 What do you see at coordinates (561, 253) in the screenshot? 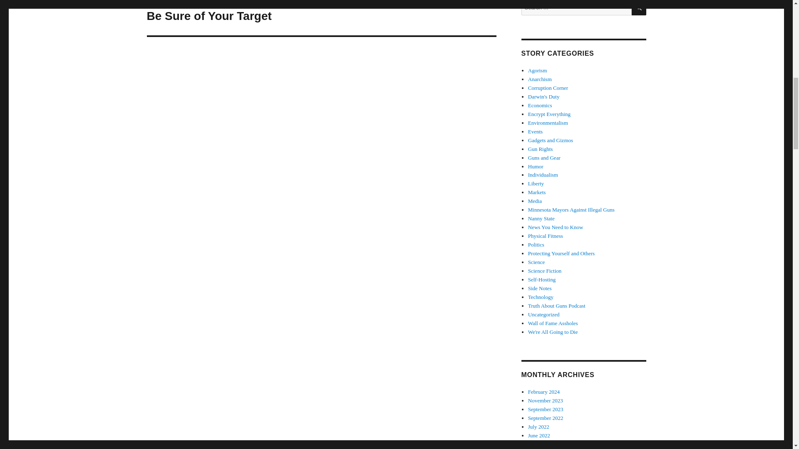
I see `Guns and Gear` at bounding box center [561, 253].